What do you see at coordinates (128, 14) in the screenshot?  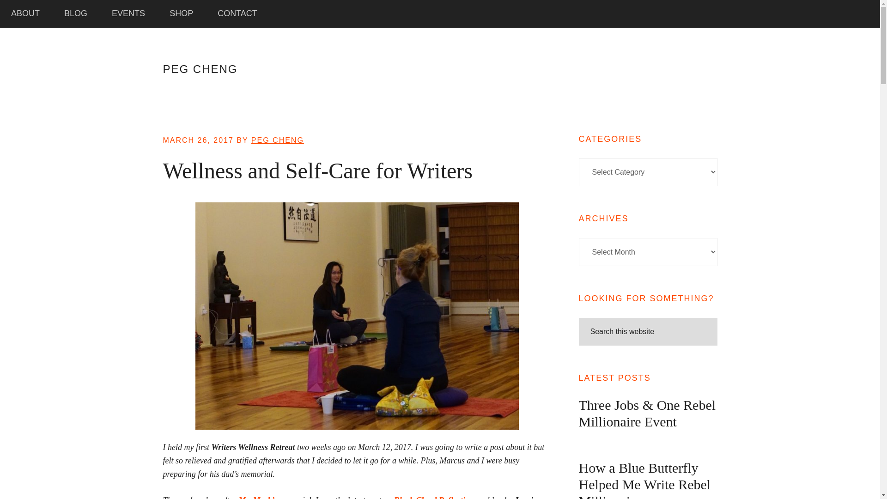 I see `EVENTS` at bounding box center [128, 14].